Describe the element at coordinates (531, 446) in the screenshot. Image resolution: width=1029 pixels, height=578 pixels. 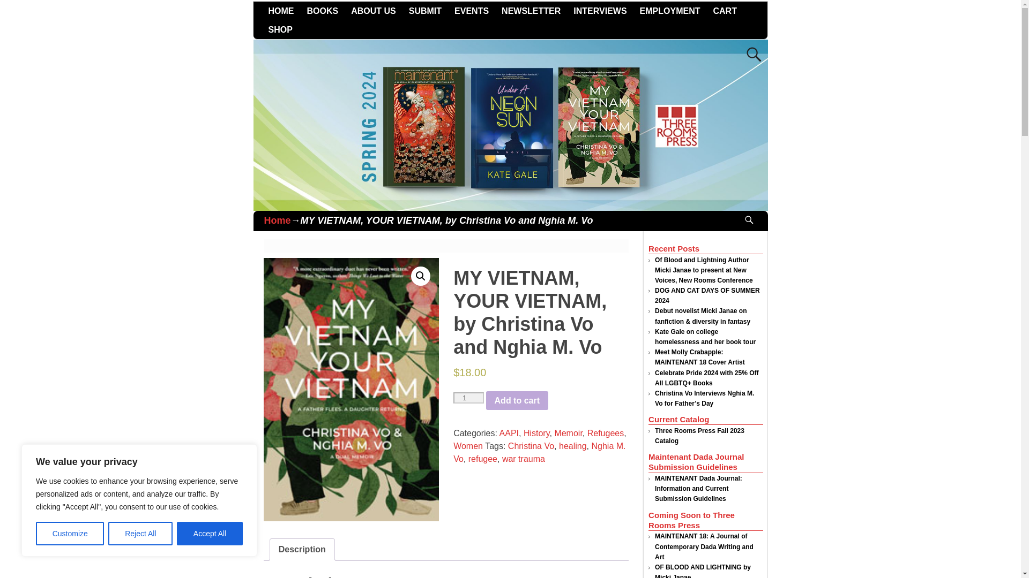
I see `Christina Vo` at that location.